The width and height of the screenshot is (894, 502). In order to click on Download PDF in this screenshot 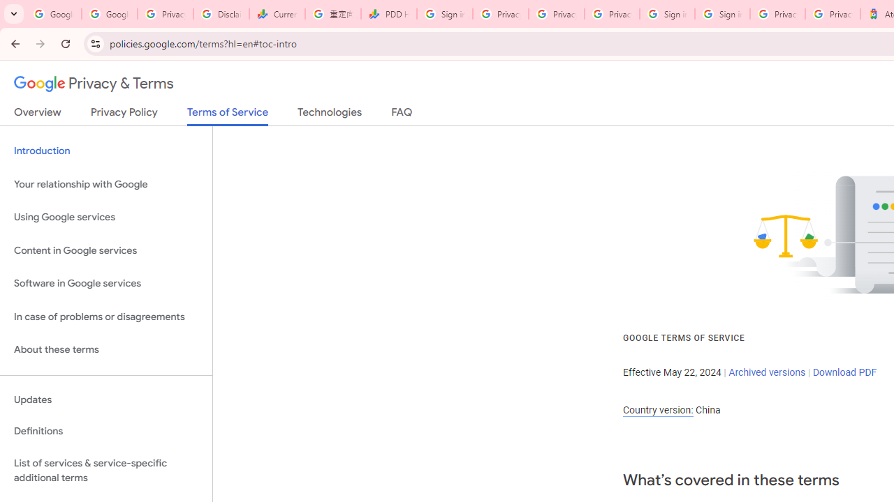, I will do `click(844, 372)`.